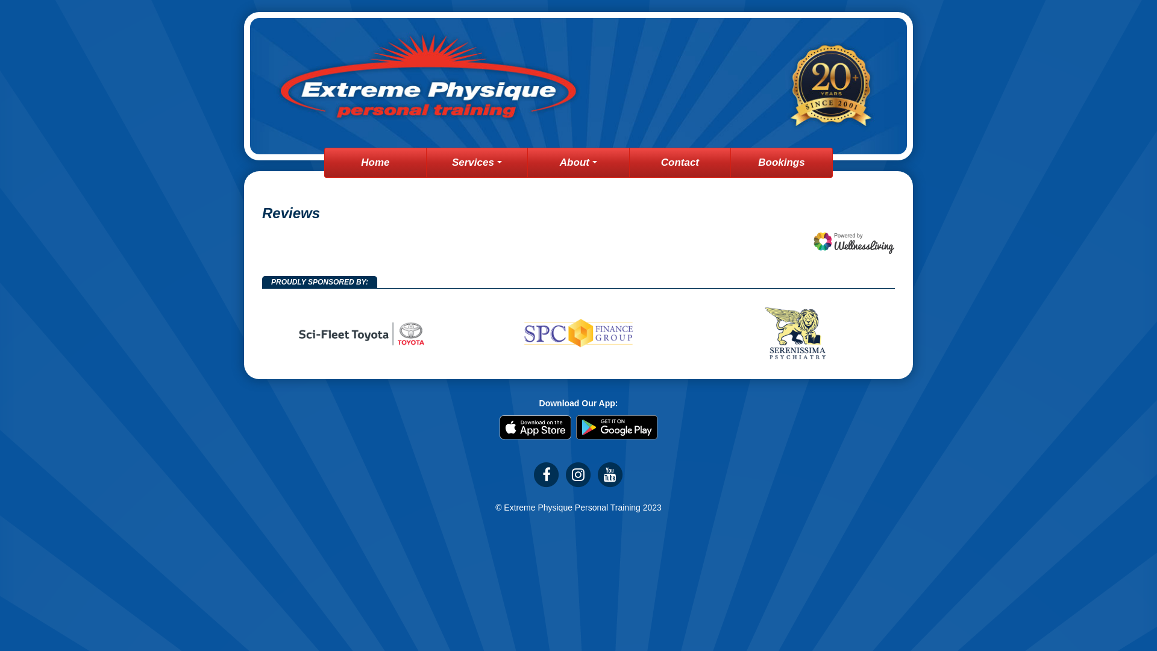  Describe the element at coordinates (538, 431) in the screenshot. I see ` ` at that location.